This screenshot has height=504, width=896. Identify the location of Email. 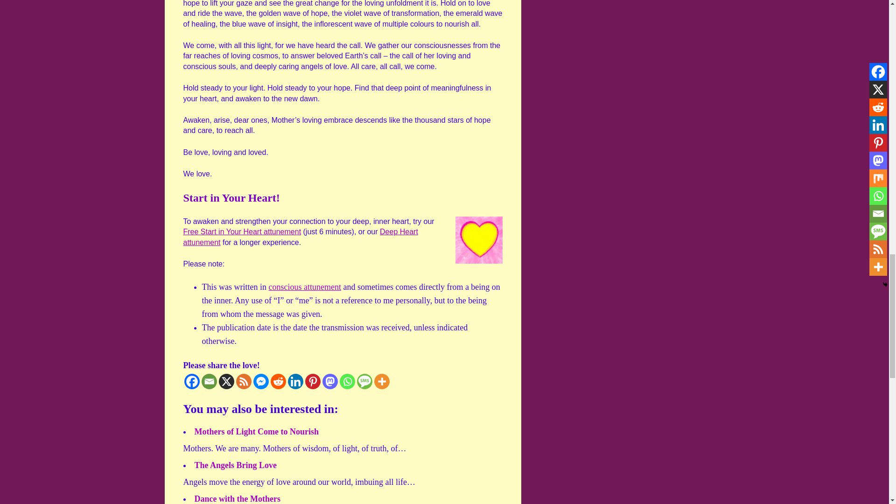
(209, 381).